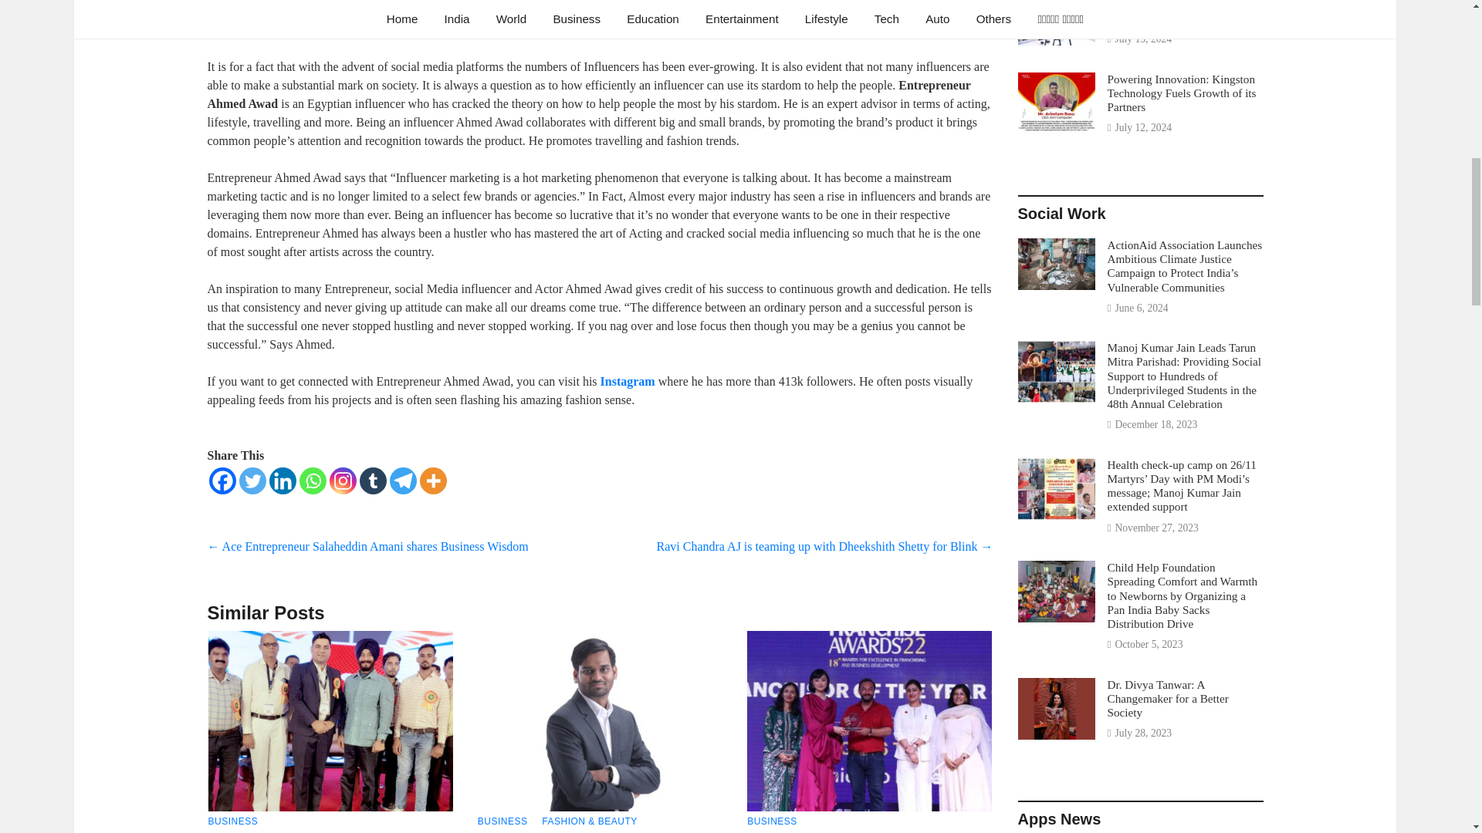 This screenshot has height=833, width=1482. I want to click on Whatsapp, so click(312, 24).